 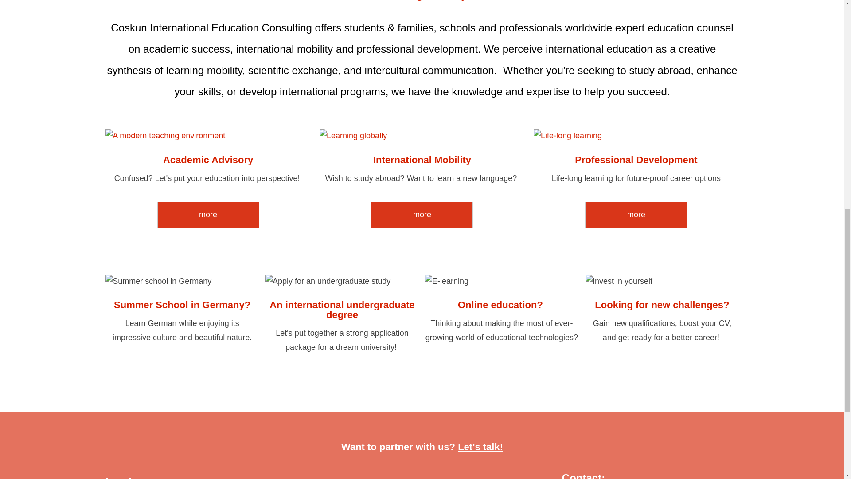 I want to click on more, so click(x=422, y=215).